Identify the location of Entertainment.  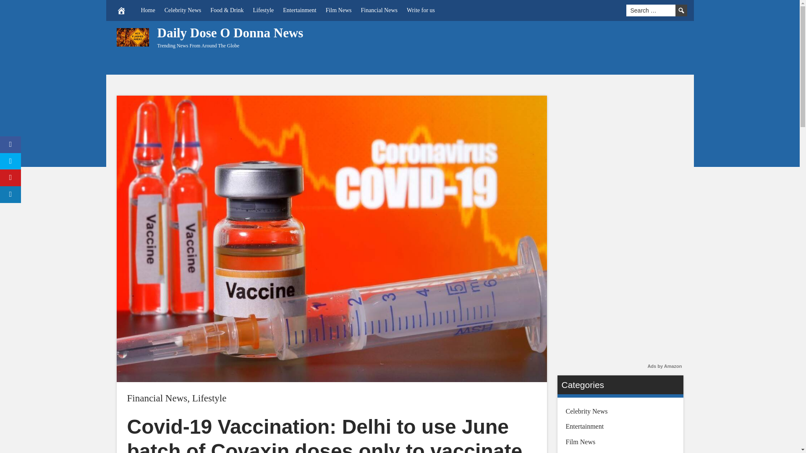
(299, 10).